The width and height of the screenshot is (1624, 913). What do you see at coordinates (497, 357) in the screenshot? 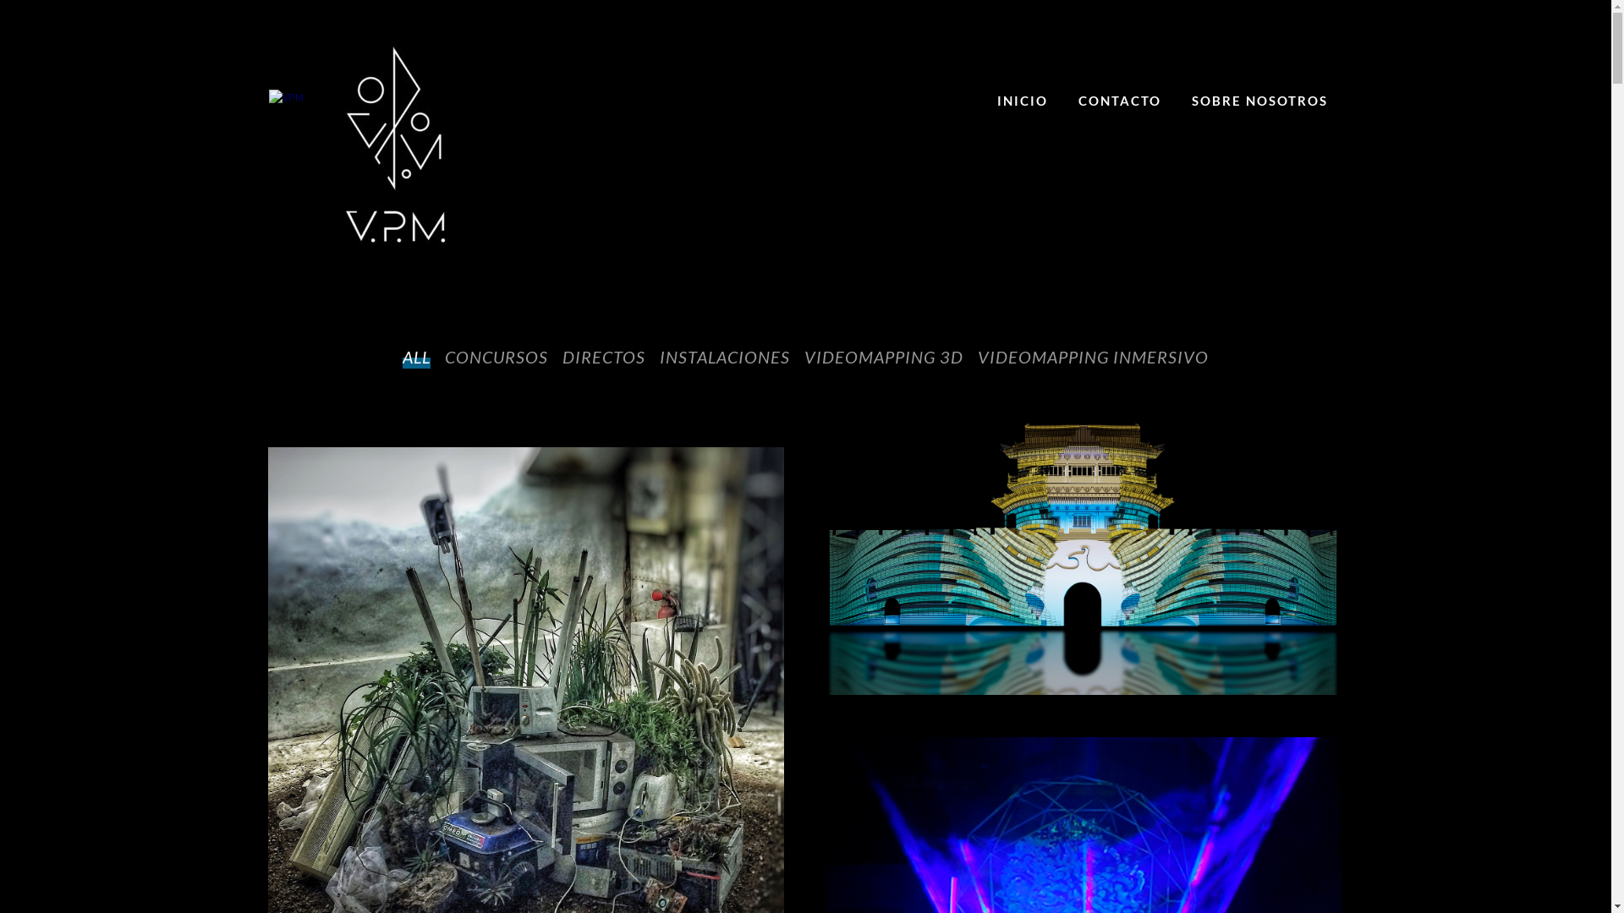
I see `CONCURSOS` at bounding box center [497, 357].